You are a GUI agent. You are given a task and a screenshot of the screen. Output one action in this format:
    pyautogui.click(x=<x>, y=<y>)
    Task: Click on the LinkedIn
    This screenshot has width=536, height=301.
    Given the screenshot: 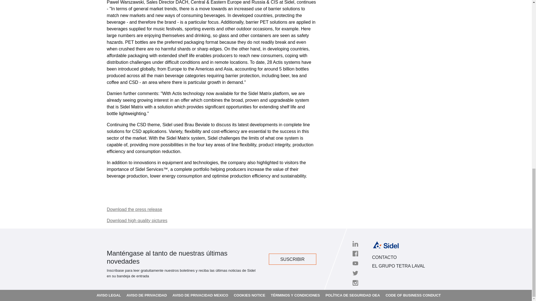 What is the action you would take?
    pyautogui.click(x=355, y=244)
    